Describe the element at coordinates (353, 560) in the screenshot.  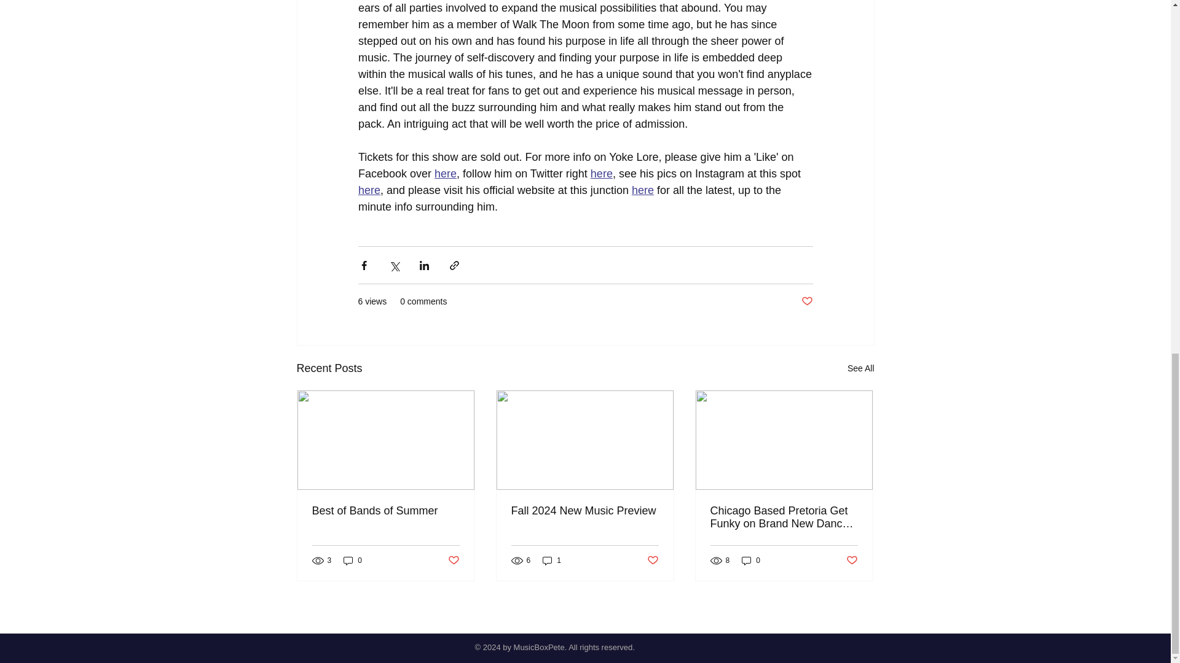
I see `0` at that location.